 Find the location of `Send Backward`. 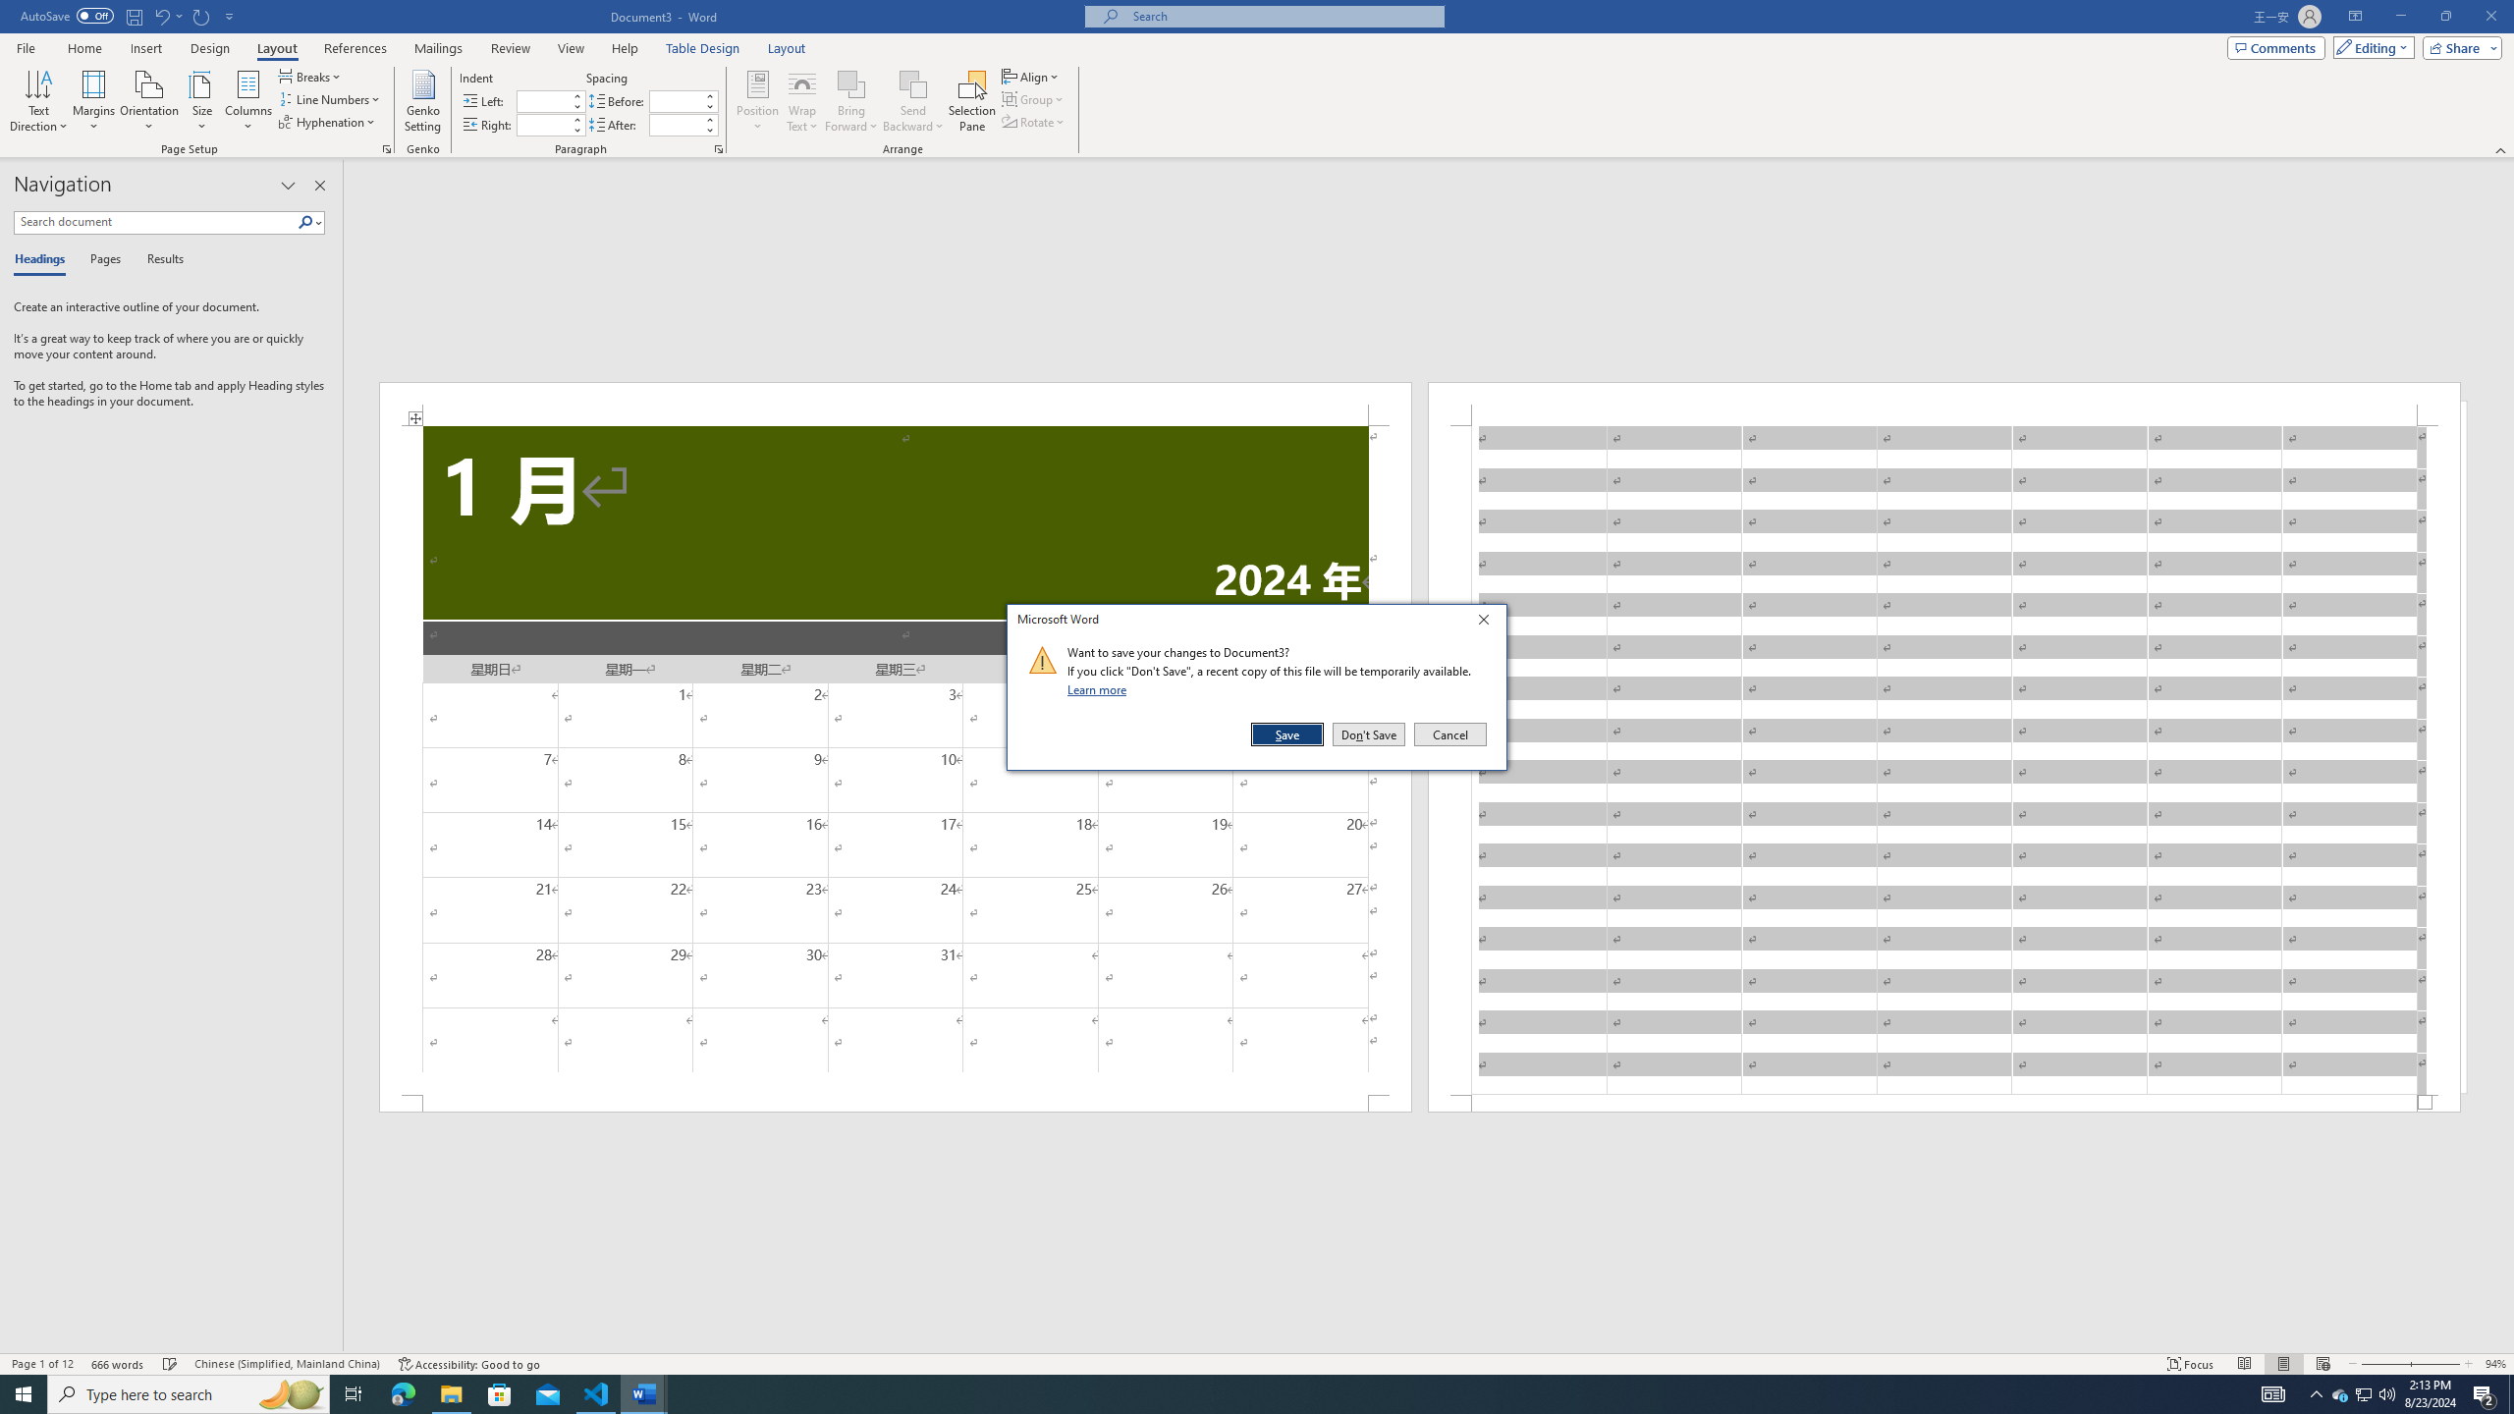

Send Backward is located at coordinates (913, 83).